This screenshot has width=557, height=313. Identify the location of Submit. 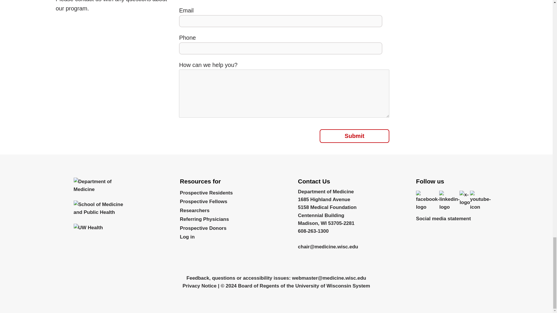
(355, 136).